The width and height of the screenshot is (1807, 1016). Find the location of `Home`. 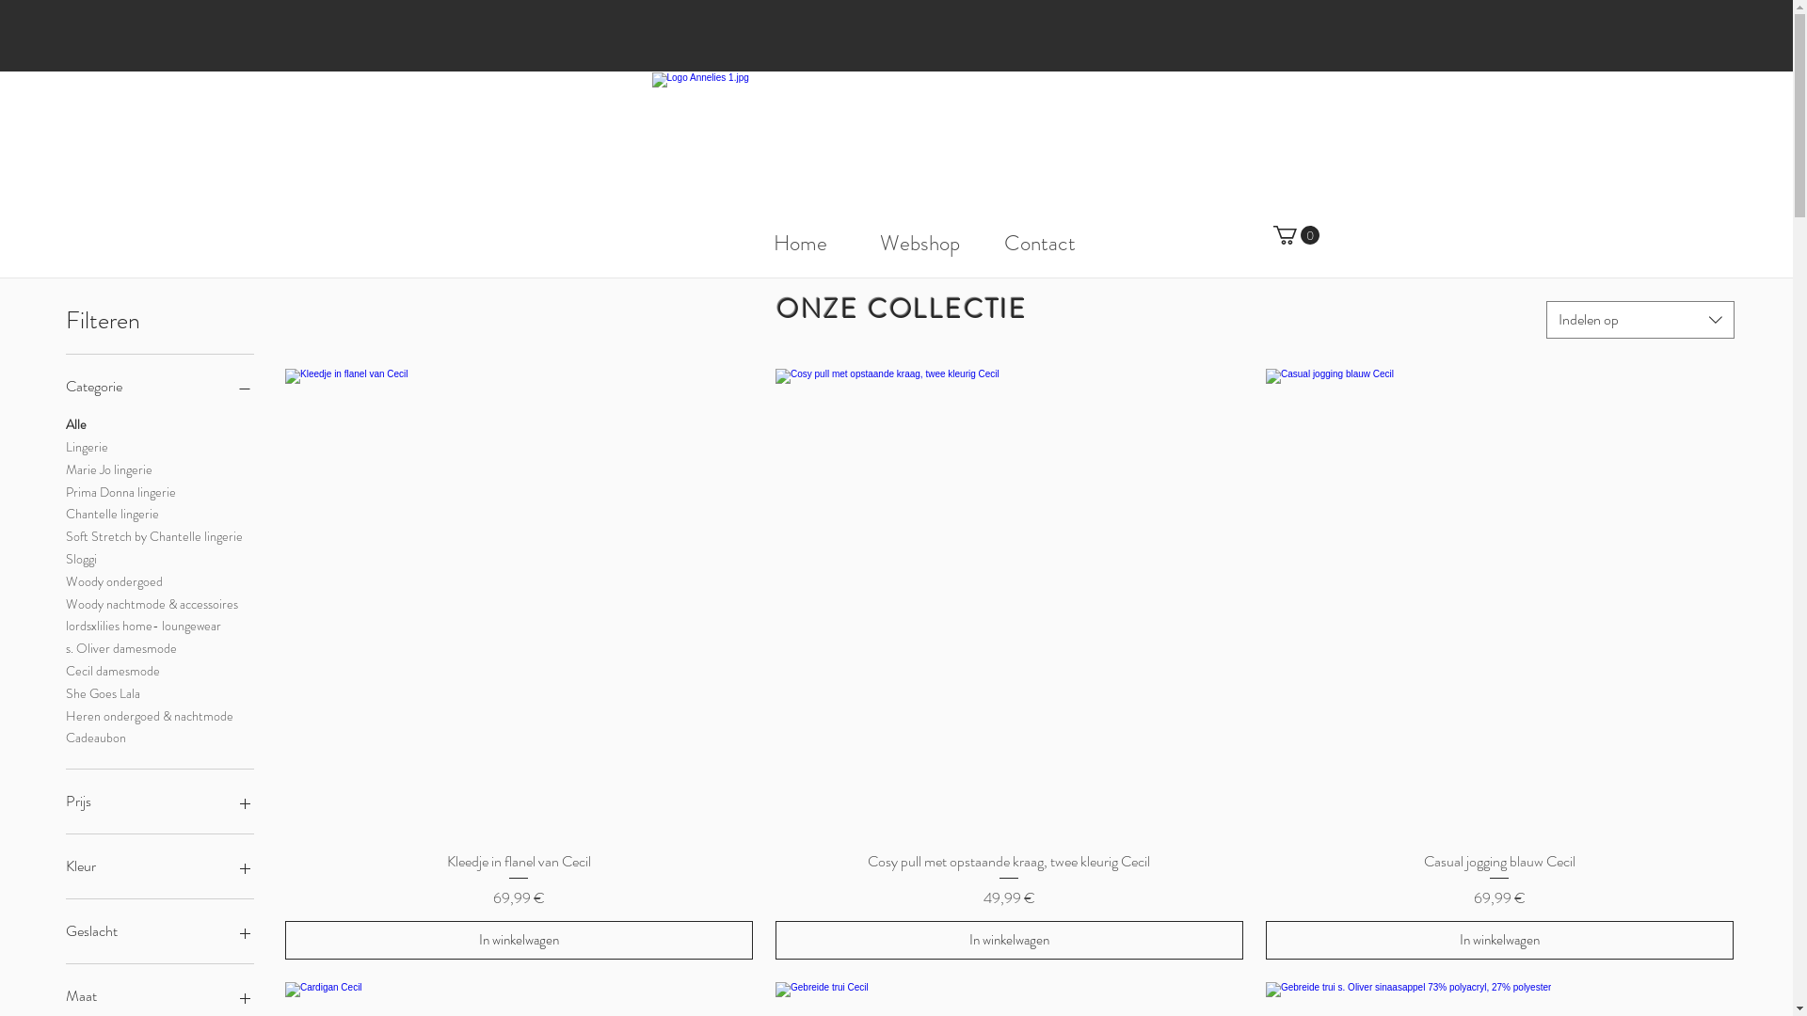

Home is located at coordinates (800, 243).